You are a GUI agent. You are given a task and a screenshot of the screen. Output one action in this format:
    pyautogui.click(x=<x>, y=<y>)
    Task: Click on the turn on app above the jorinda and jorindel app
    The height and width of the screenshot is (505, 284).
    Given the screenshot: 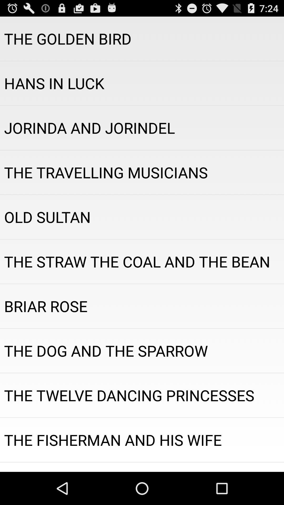 What is the action you would take?
    pyautogui.click(x=142, y=83)
    